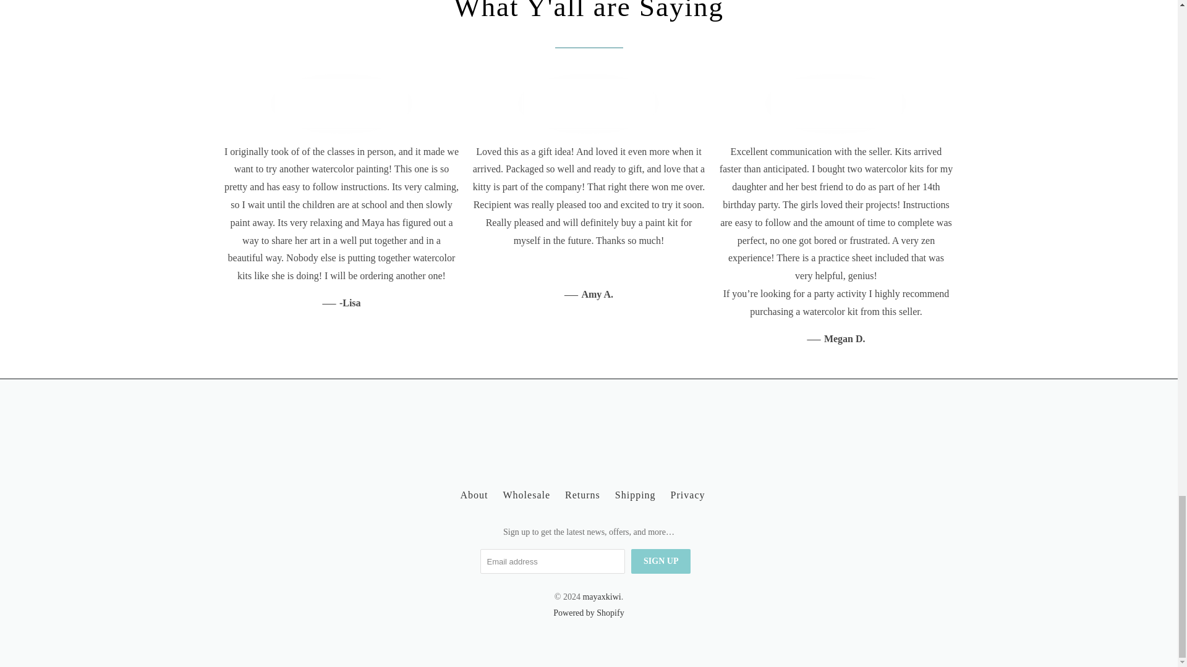 Image resolution: width=1187 pixels, height=667 pixels. Describe the element at coordinates (661, 561) in the screenshot. I see `Sign Up` at that location.